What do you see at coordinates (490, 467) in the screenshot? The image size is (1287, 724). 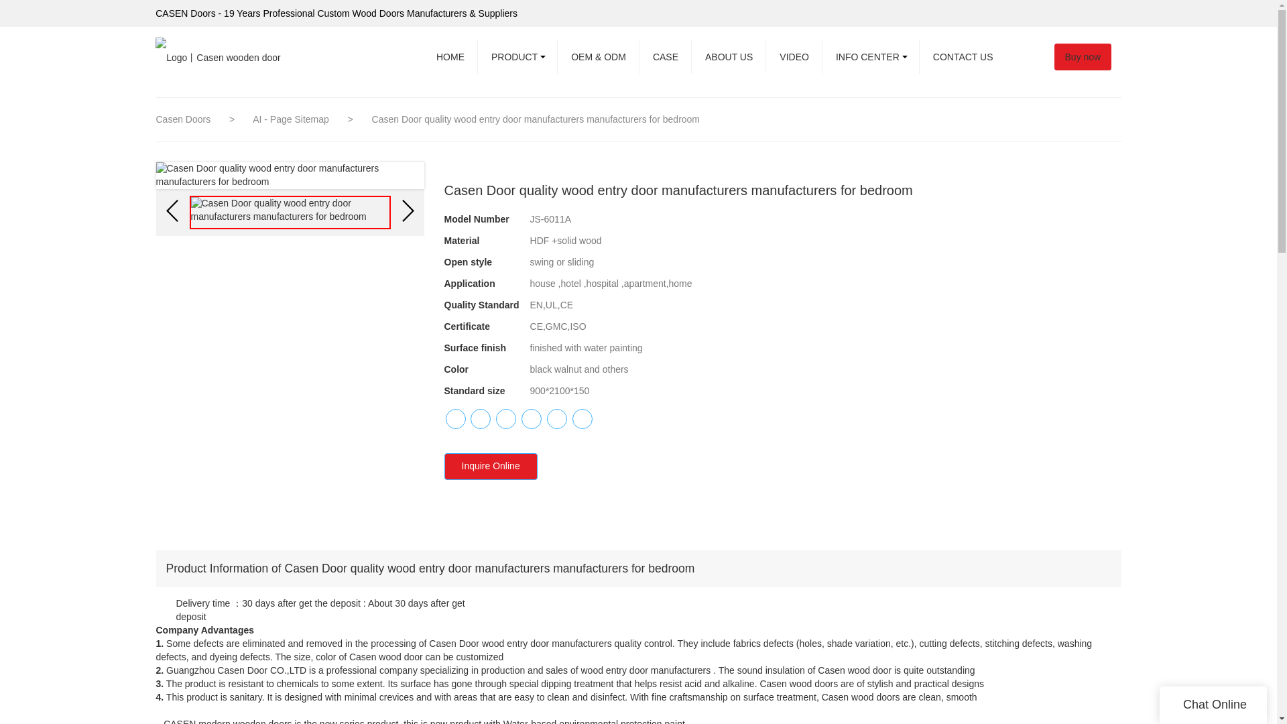 I see `Inquire Online` at bounding box center [490, 467].